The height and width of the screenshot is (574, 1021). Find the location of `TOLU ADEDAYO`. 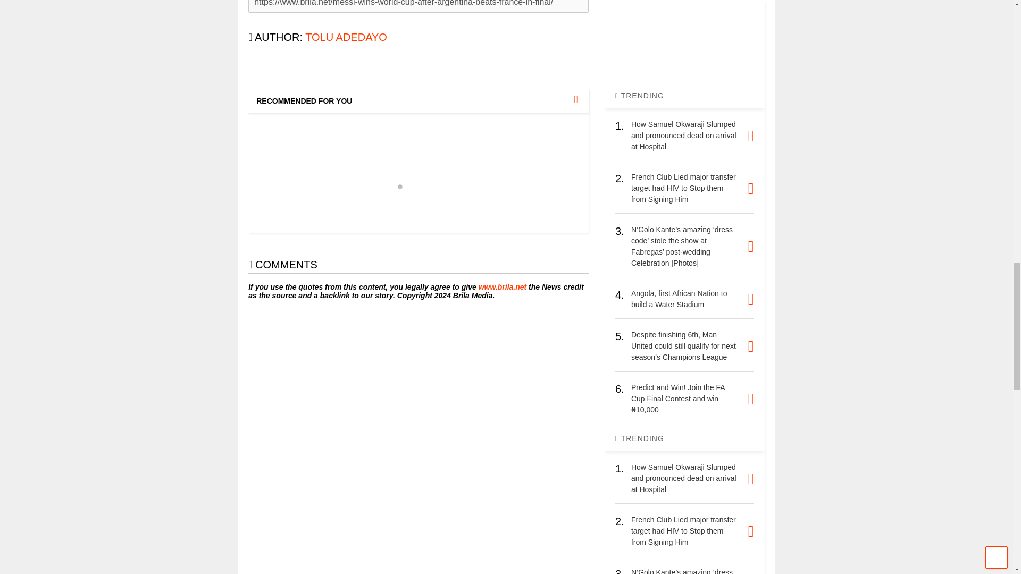

TOLU ADEDAYO is located at coordinates (346, 37).